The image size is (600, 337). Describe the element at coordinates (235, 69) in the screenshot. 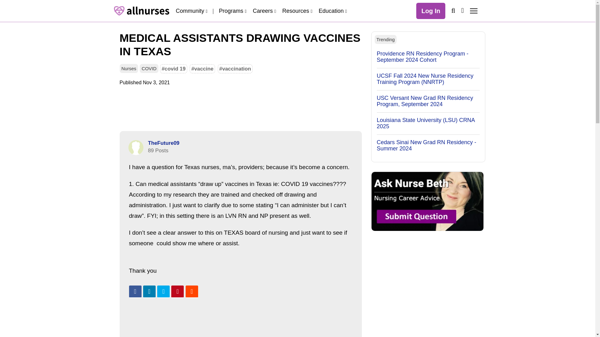

I see `Find other content tagged with 'Vaccination'` at that location.